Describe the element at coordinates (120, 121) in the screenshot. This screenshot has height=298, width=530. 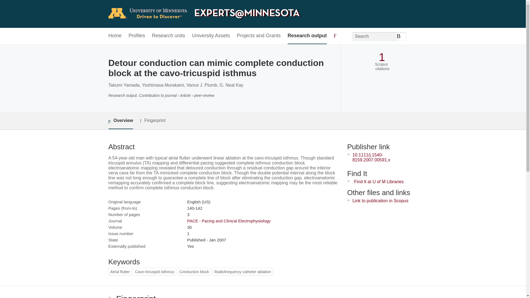
I see `Overview` at that location.